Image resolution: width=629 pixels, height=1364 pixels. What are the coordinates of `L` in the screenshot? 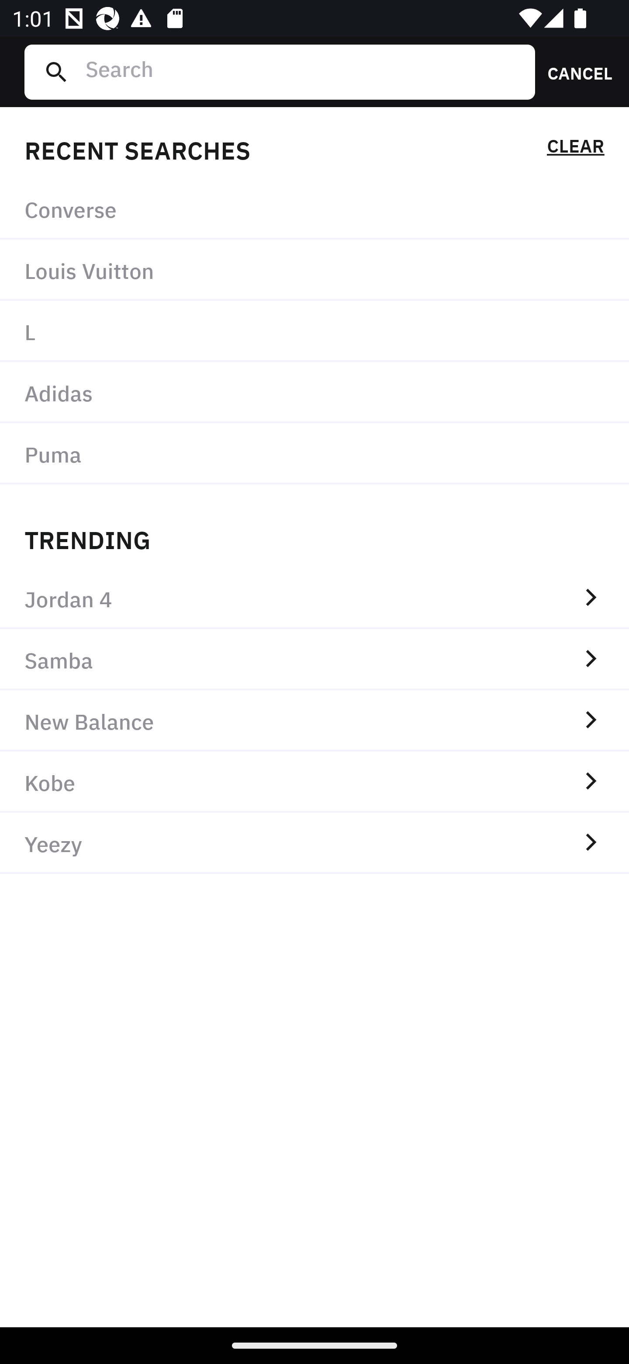 It's located at (314, 331).